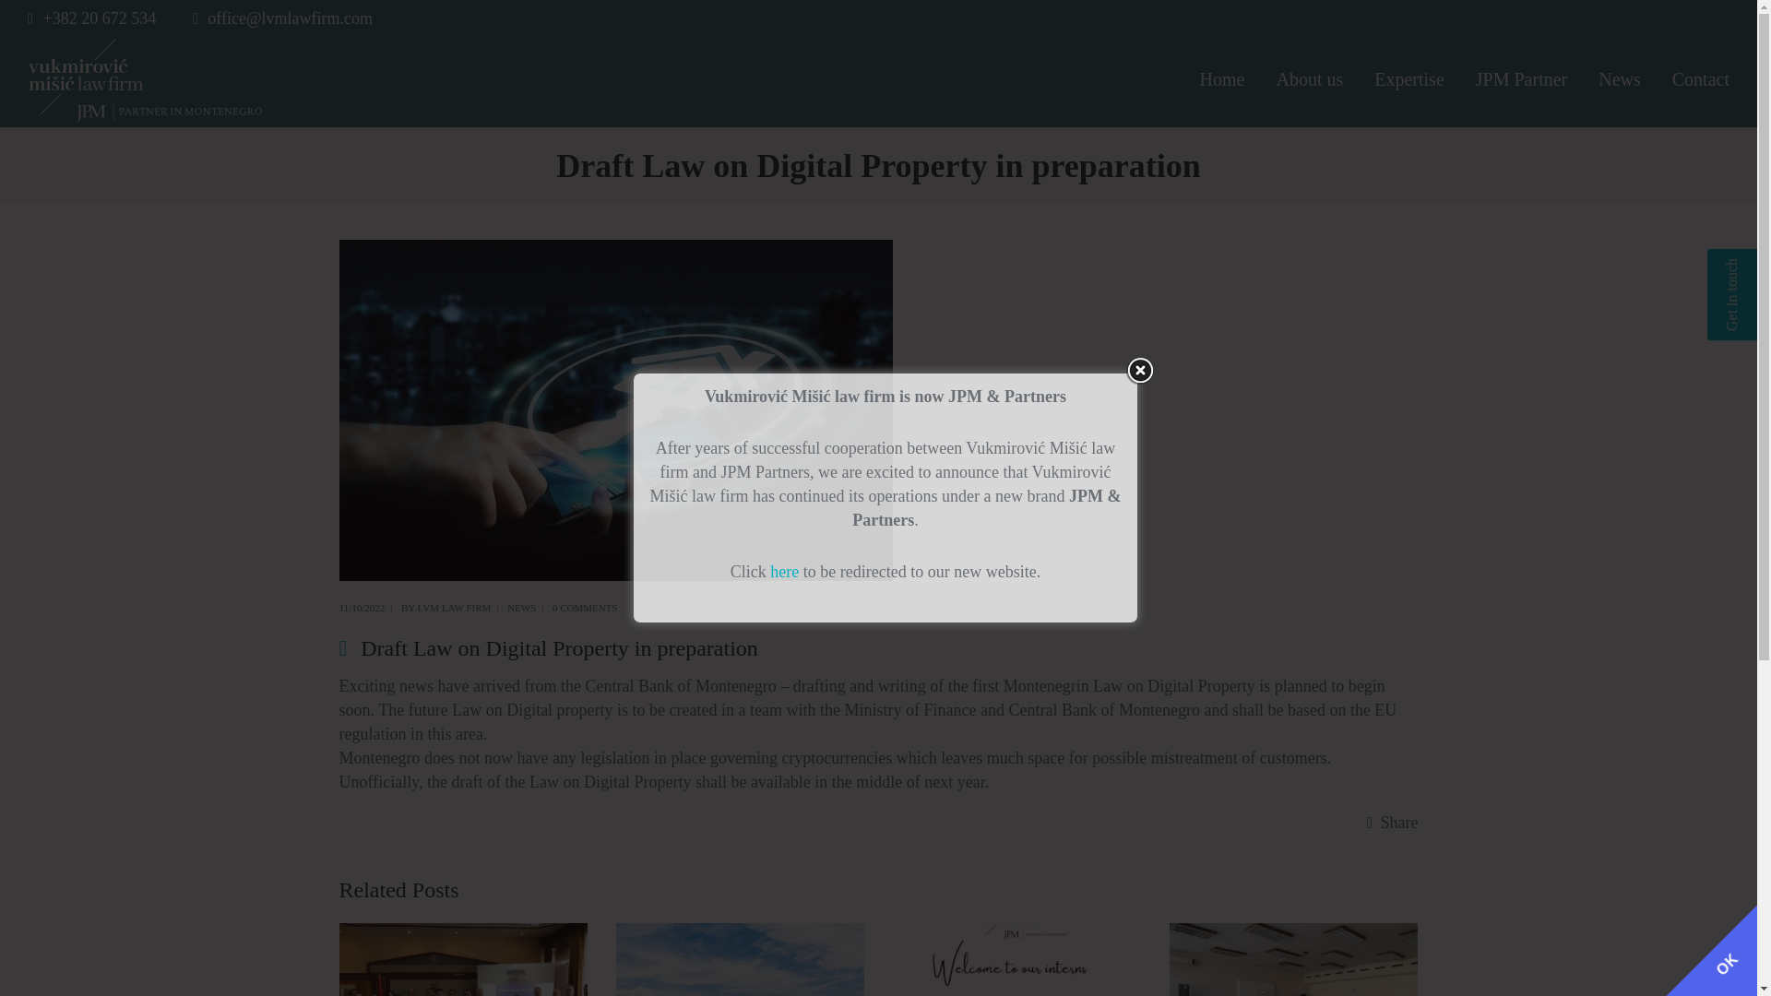 This screenshot has width=1771, height=996. Describe the element at coordinates (1409, 81) in the screenshot. I see `Expertise` at that location.